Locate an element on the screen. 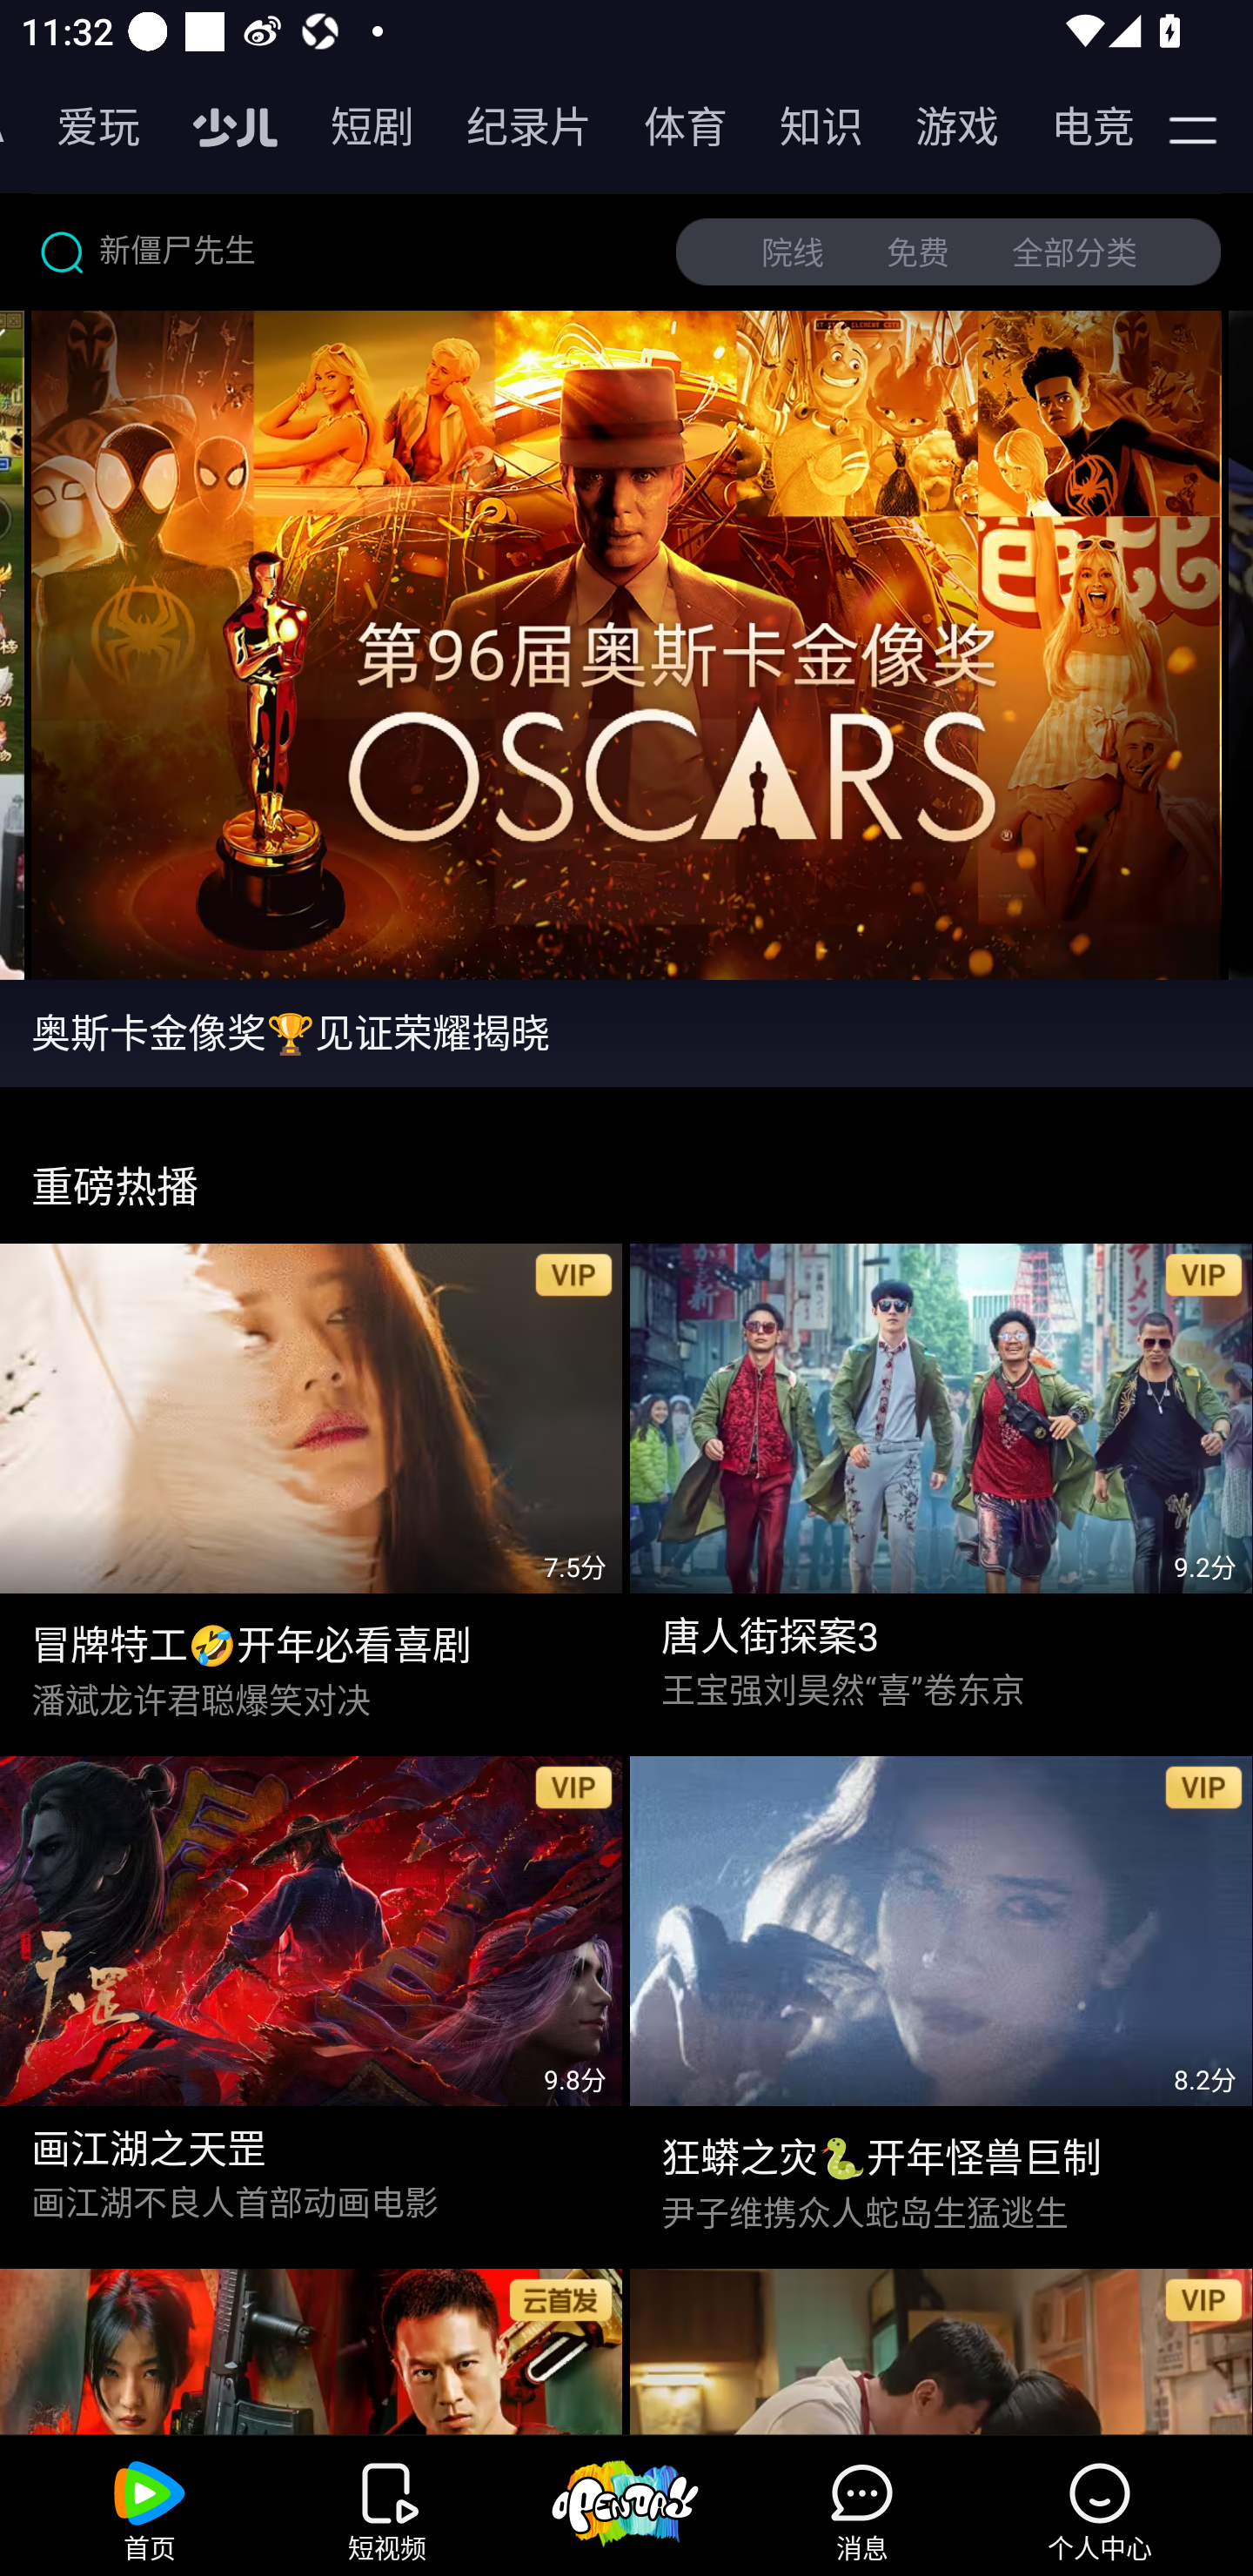 The width and height of the screenshot is (1253, 2576). 纪录片 is located at coordinates (513, 127).